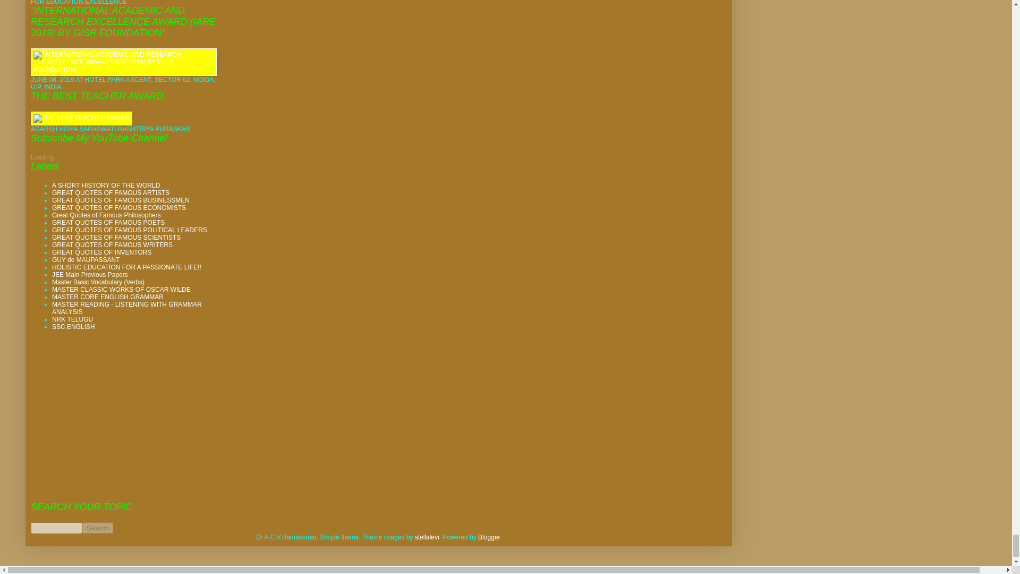 The height and width of the screenshot is (574, 1020). Describe the element at coordinates (98, 528) in the screenshot. I see `Search` at that location.